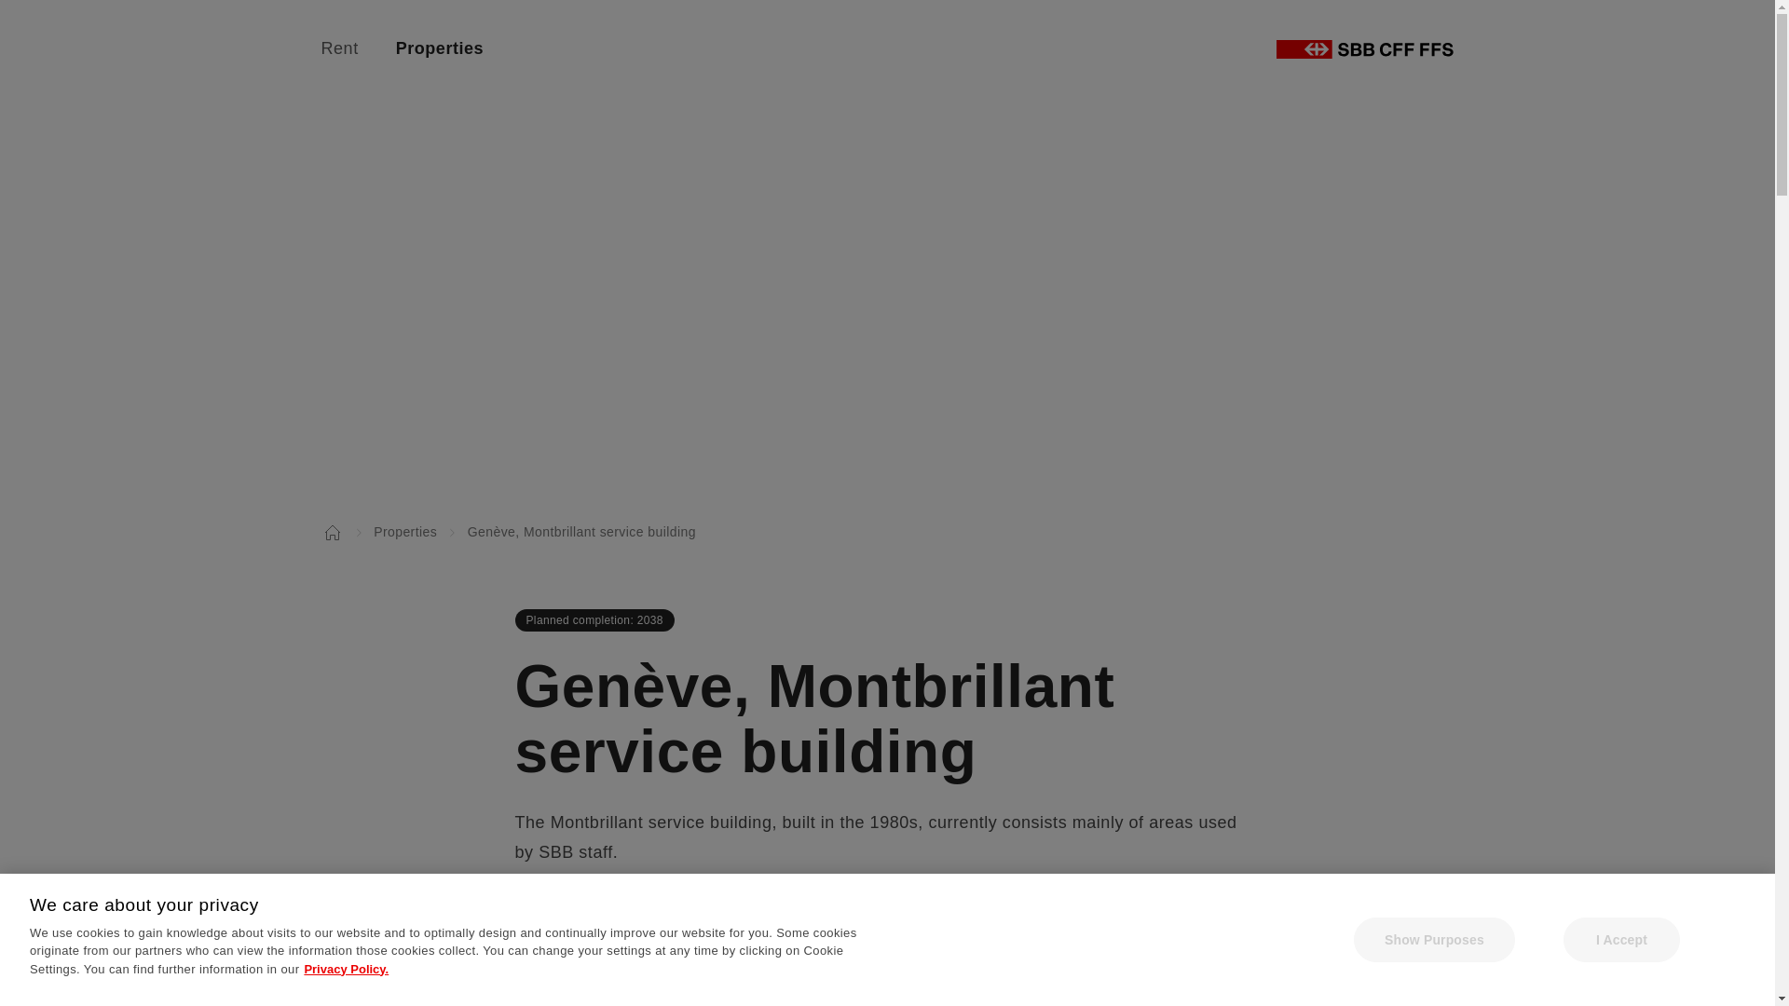 This screenshot has height=1006, width=1789. Describe the element at coordinates (1364, 48) in the screenshot. I see `SBB Immobilien Home` at that location.